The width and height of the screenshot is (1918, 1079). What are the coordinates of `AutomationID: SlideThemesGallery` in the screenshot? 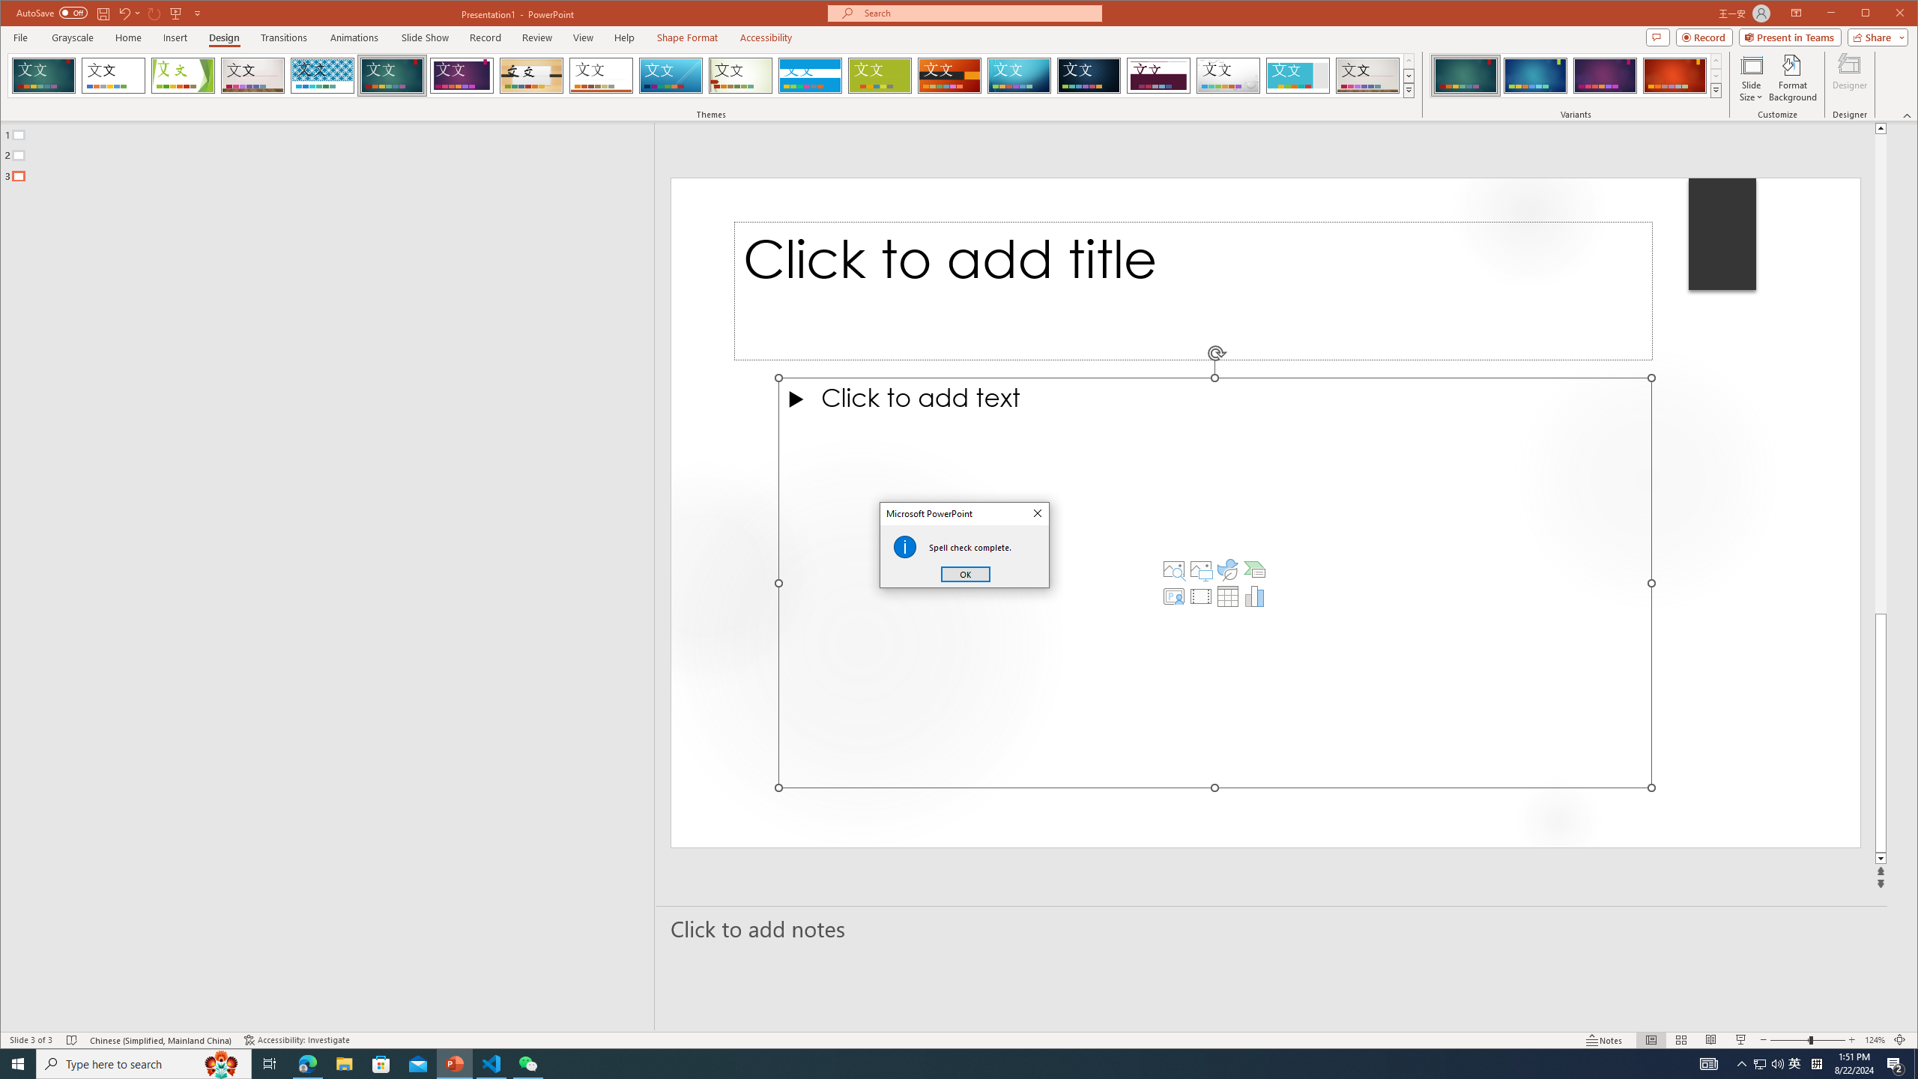 It's located at (712, 75).